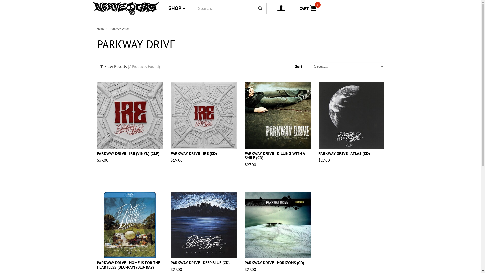 The image size is (485, 273). I want to click on PARKWAY DRIVE - IRE (CD), so click(194, 153).